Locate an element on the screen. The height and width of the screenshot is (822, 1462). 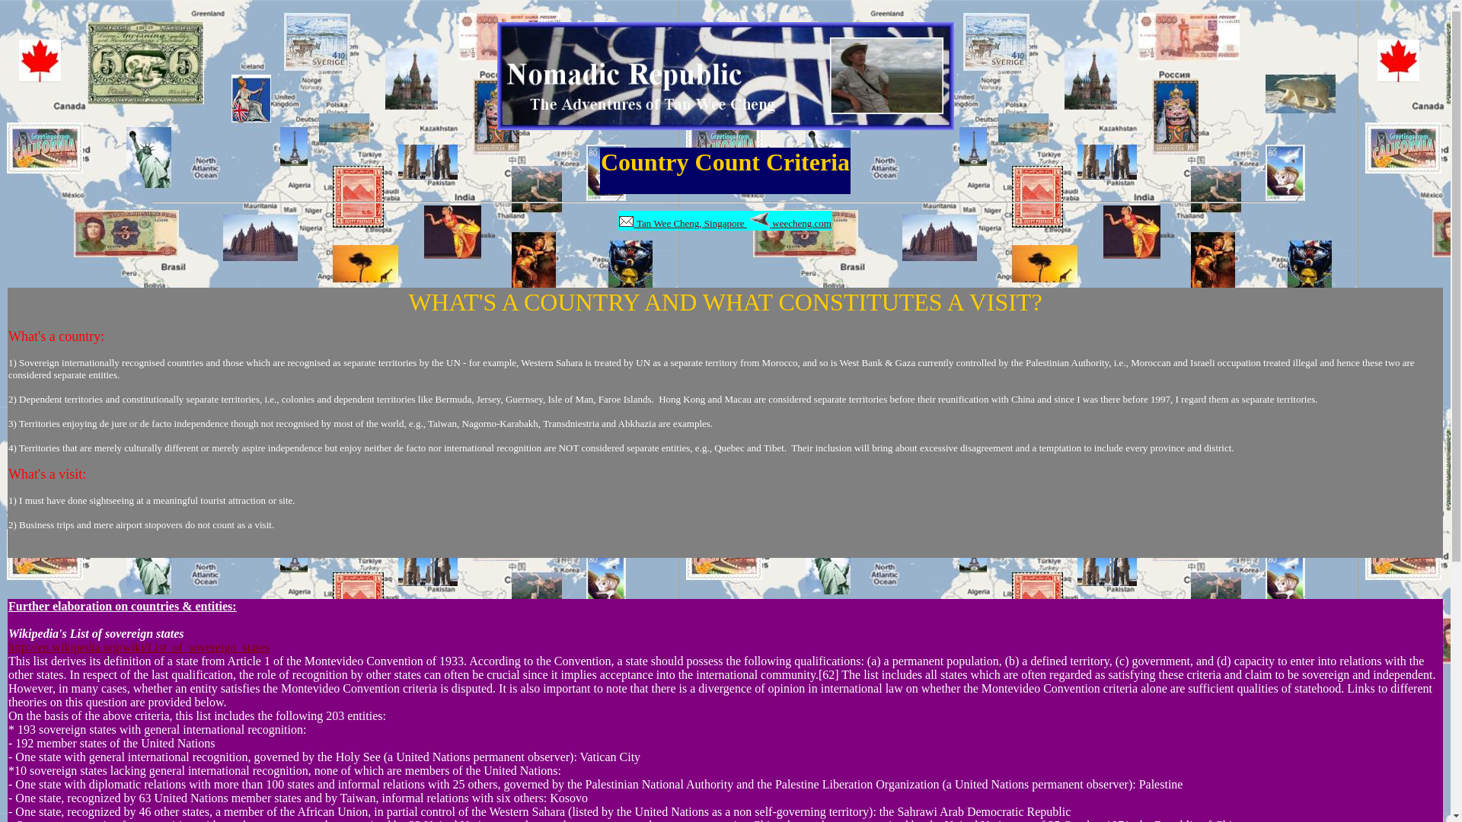
Tan Wee Cheng, Singapore  is located at coordinates (682, 222).